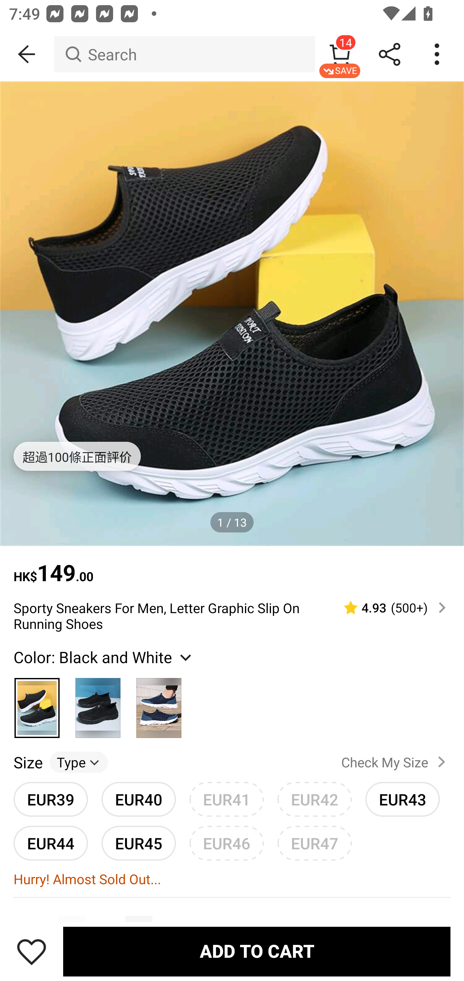 Image resolution: width=464 pixels, height=981 pixels. Describe the element at coordinates (32, 951) in the screenshot. I see `Save` at that location.